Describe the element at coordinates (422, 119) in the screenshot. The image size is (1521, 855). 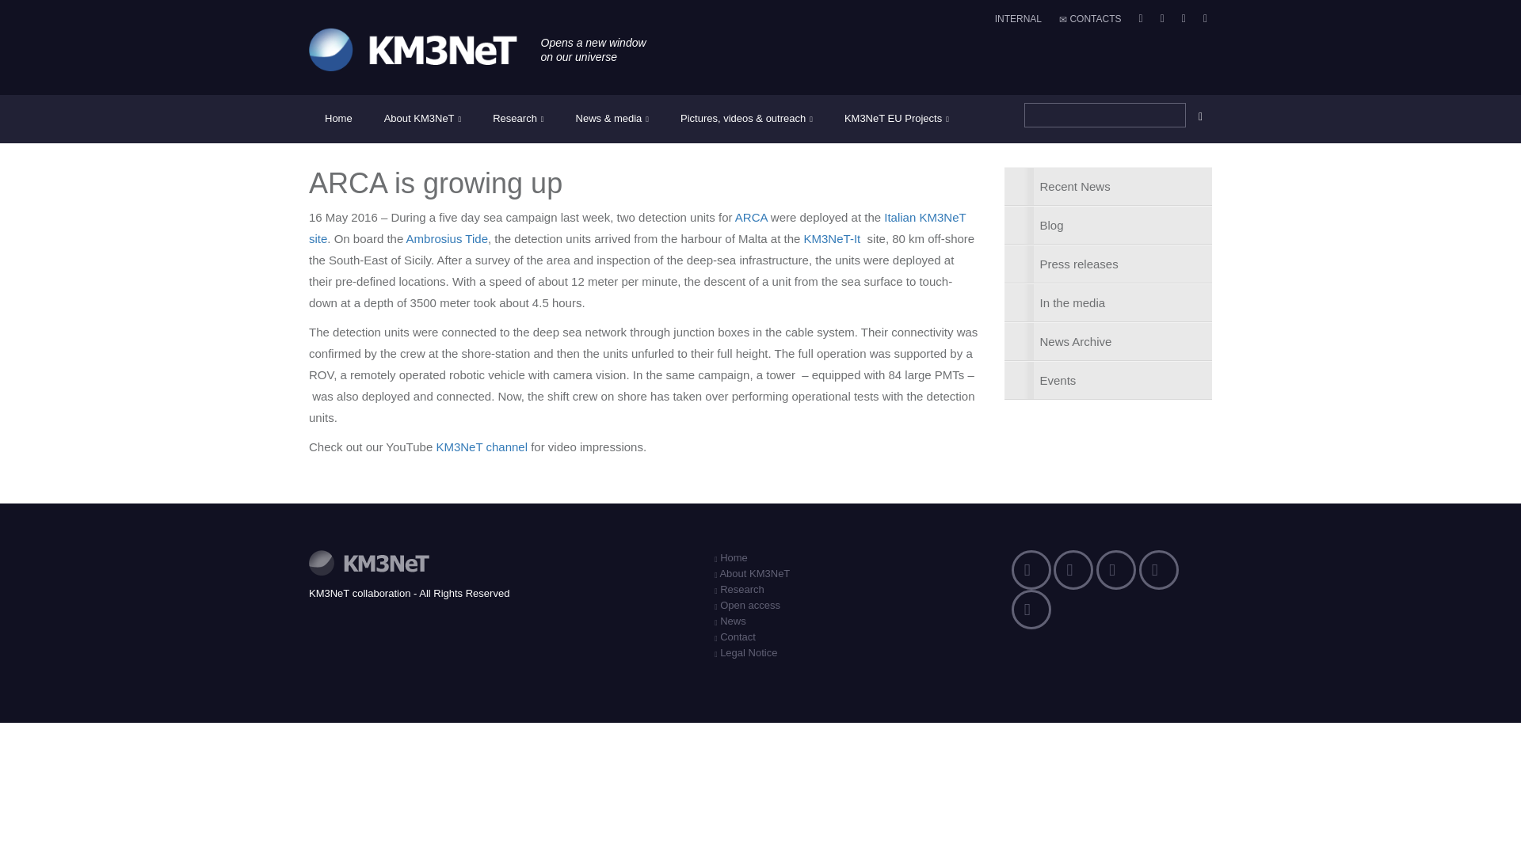
I see `About KM3NeT` at that location.